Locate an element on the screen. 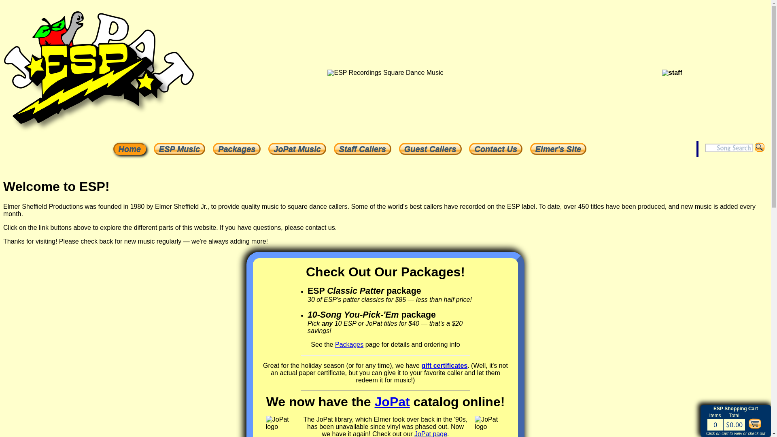 The width and height of the screenshot is (777, 437). Contact Us is located at coordinates (495, 149).